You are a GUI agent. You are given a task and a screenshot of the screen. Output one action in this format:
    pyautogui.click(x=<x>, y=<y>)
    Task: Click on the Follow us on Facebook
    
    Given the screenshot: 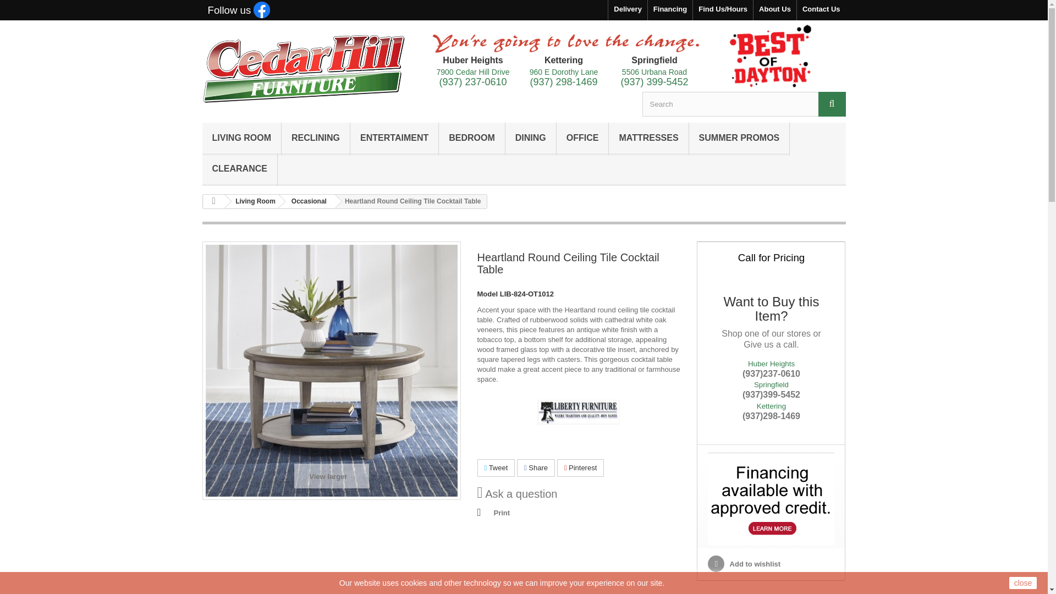 What is the action you would take?
    pyautogui.click(x=239, y=11)
    